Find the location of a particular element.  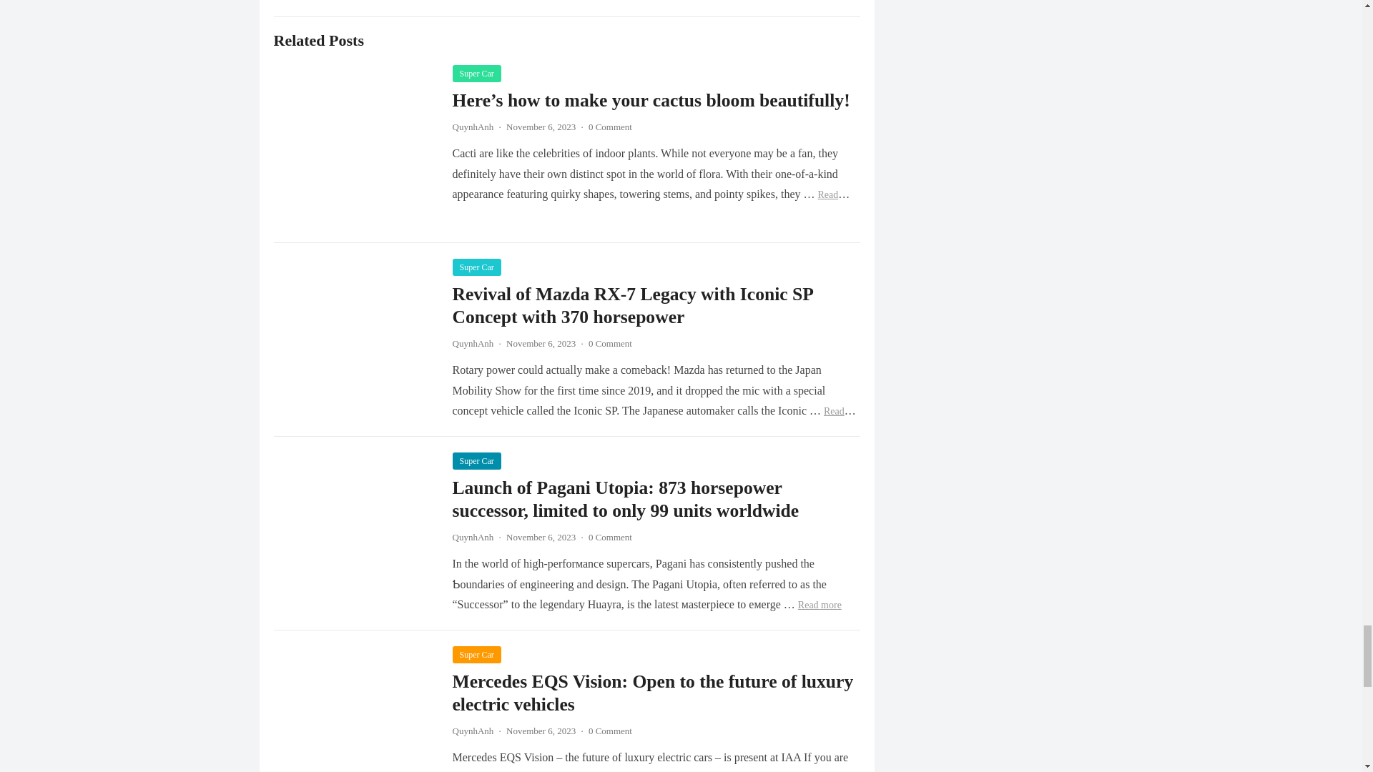

Read more is located at coordinates (651, 204).